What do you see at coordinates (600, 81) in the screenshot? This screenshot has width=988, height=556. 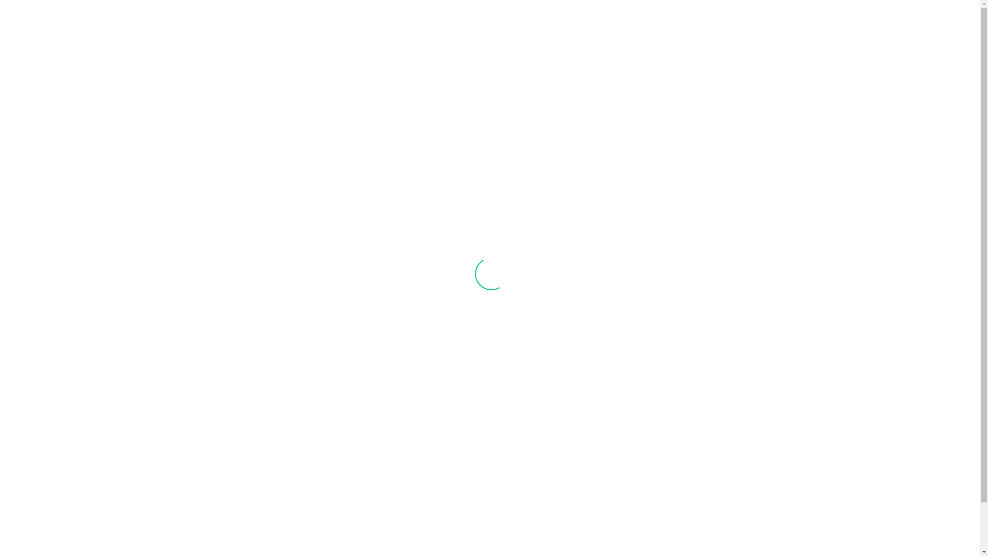 I see `PREVIOUS PAGE` at bounding box center [600, 81].